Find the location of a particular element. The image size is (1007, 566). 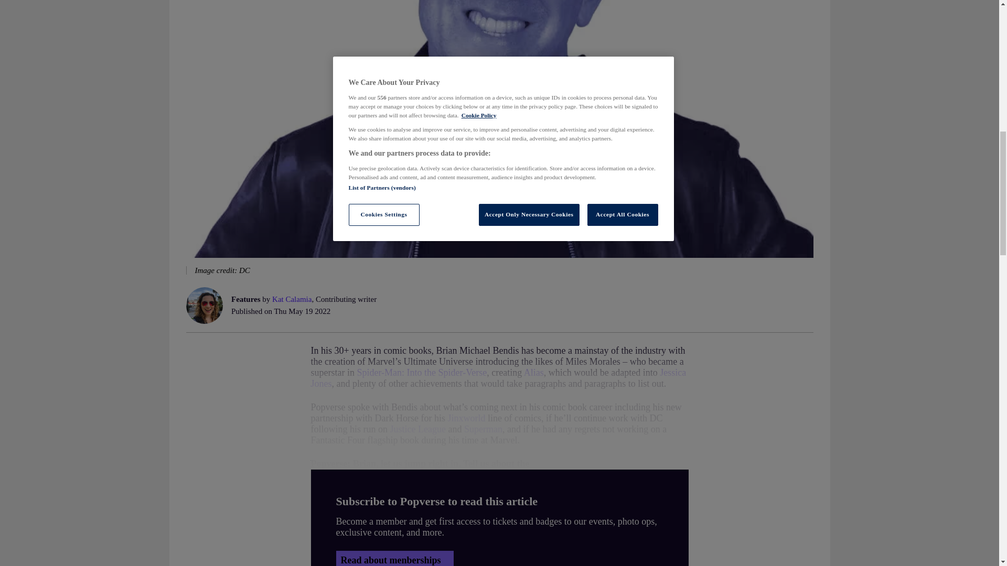

Read about menberships is located at coordinates (394, 558).